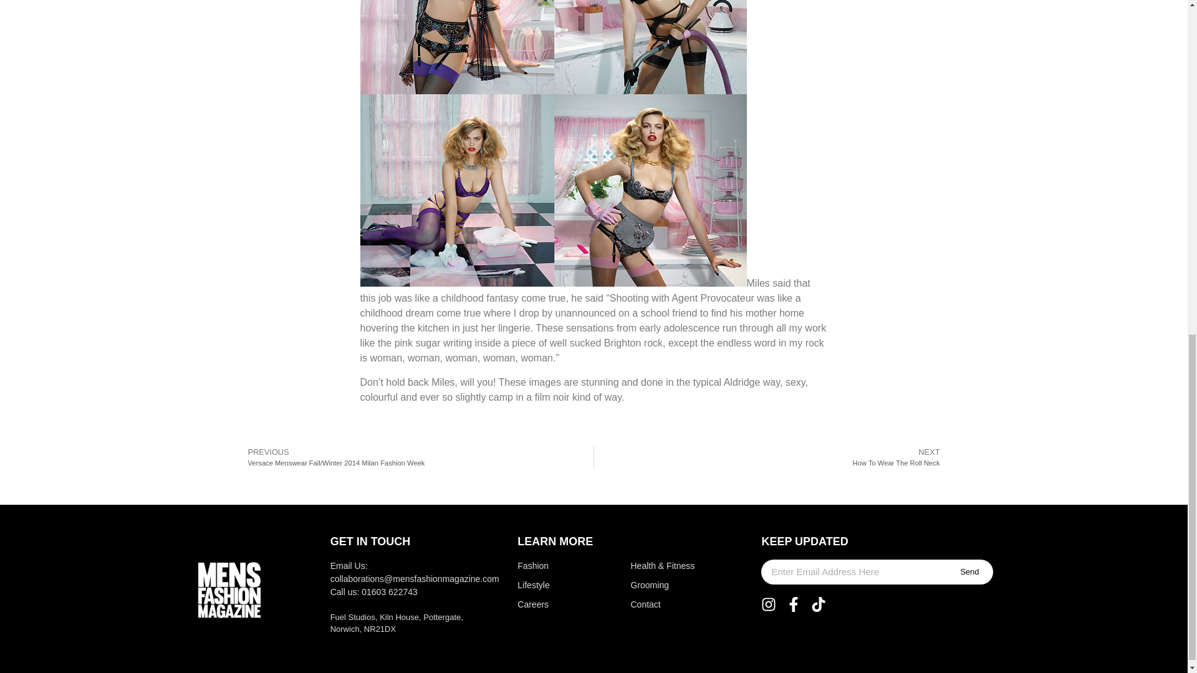  What do you see at coordinates (664, 585) in the screenshot?
I see `Grooming` at bounding box center [664, 585].